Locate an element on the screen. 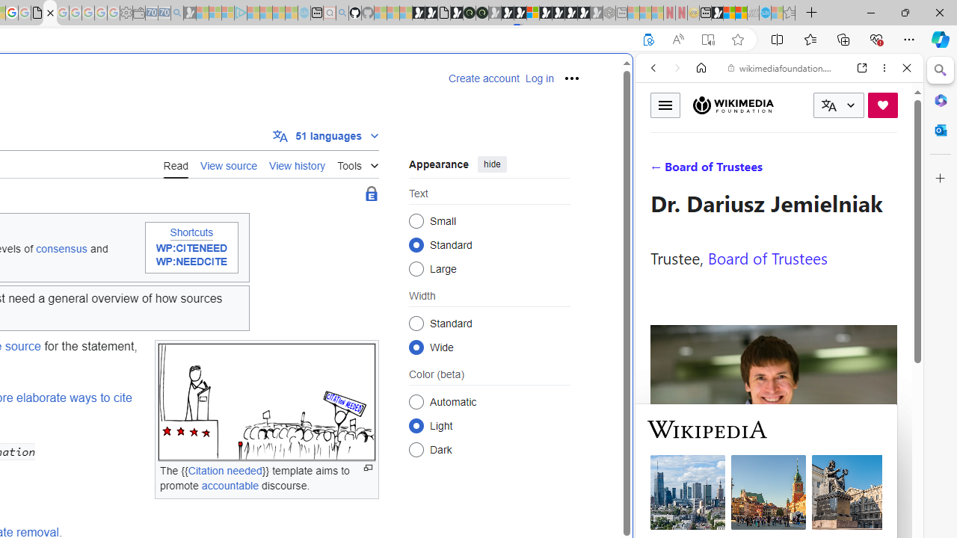 The image size is (957, 538). Wikimedia Foundation is located at coordinates (733, 105).